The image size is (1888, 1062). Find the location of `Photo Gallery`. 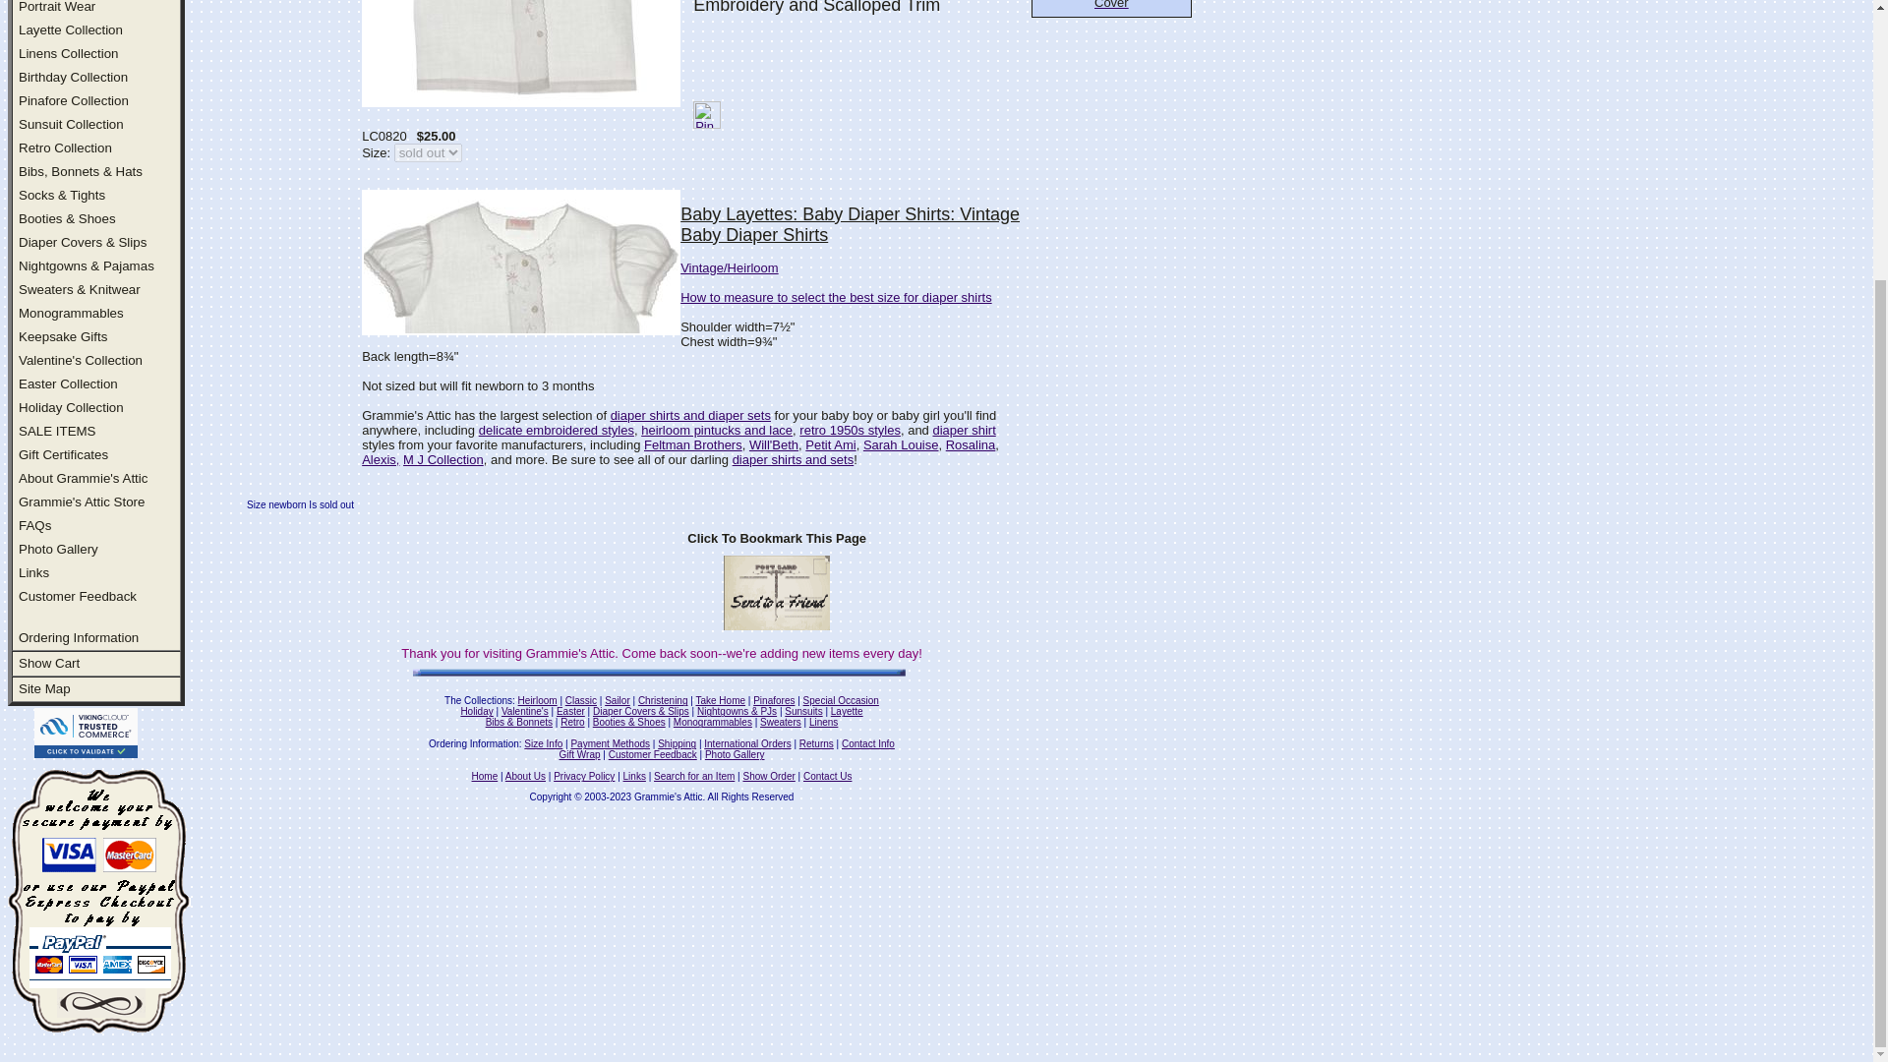

Photo Gallery is located at coordinates (58, 549).